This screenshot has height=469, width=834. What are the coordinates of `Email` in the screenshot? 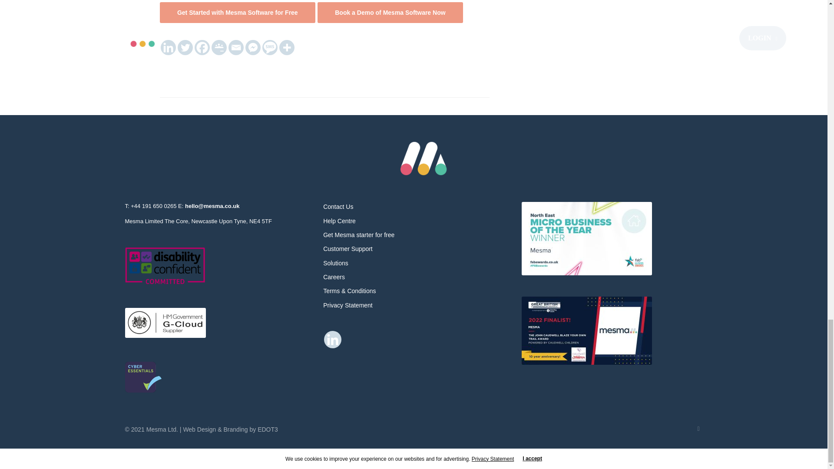 It's located at (236, 47).